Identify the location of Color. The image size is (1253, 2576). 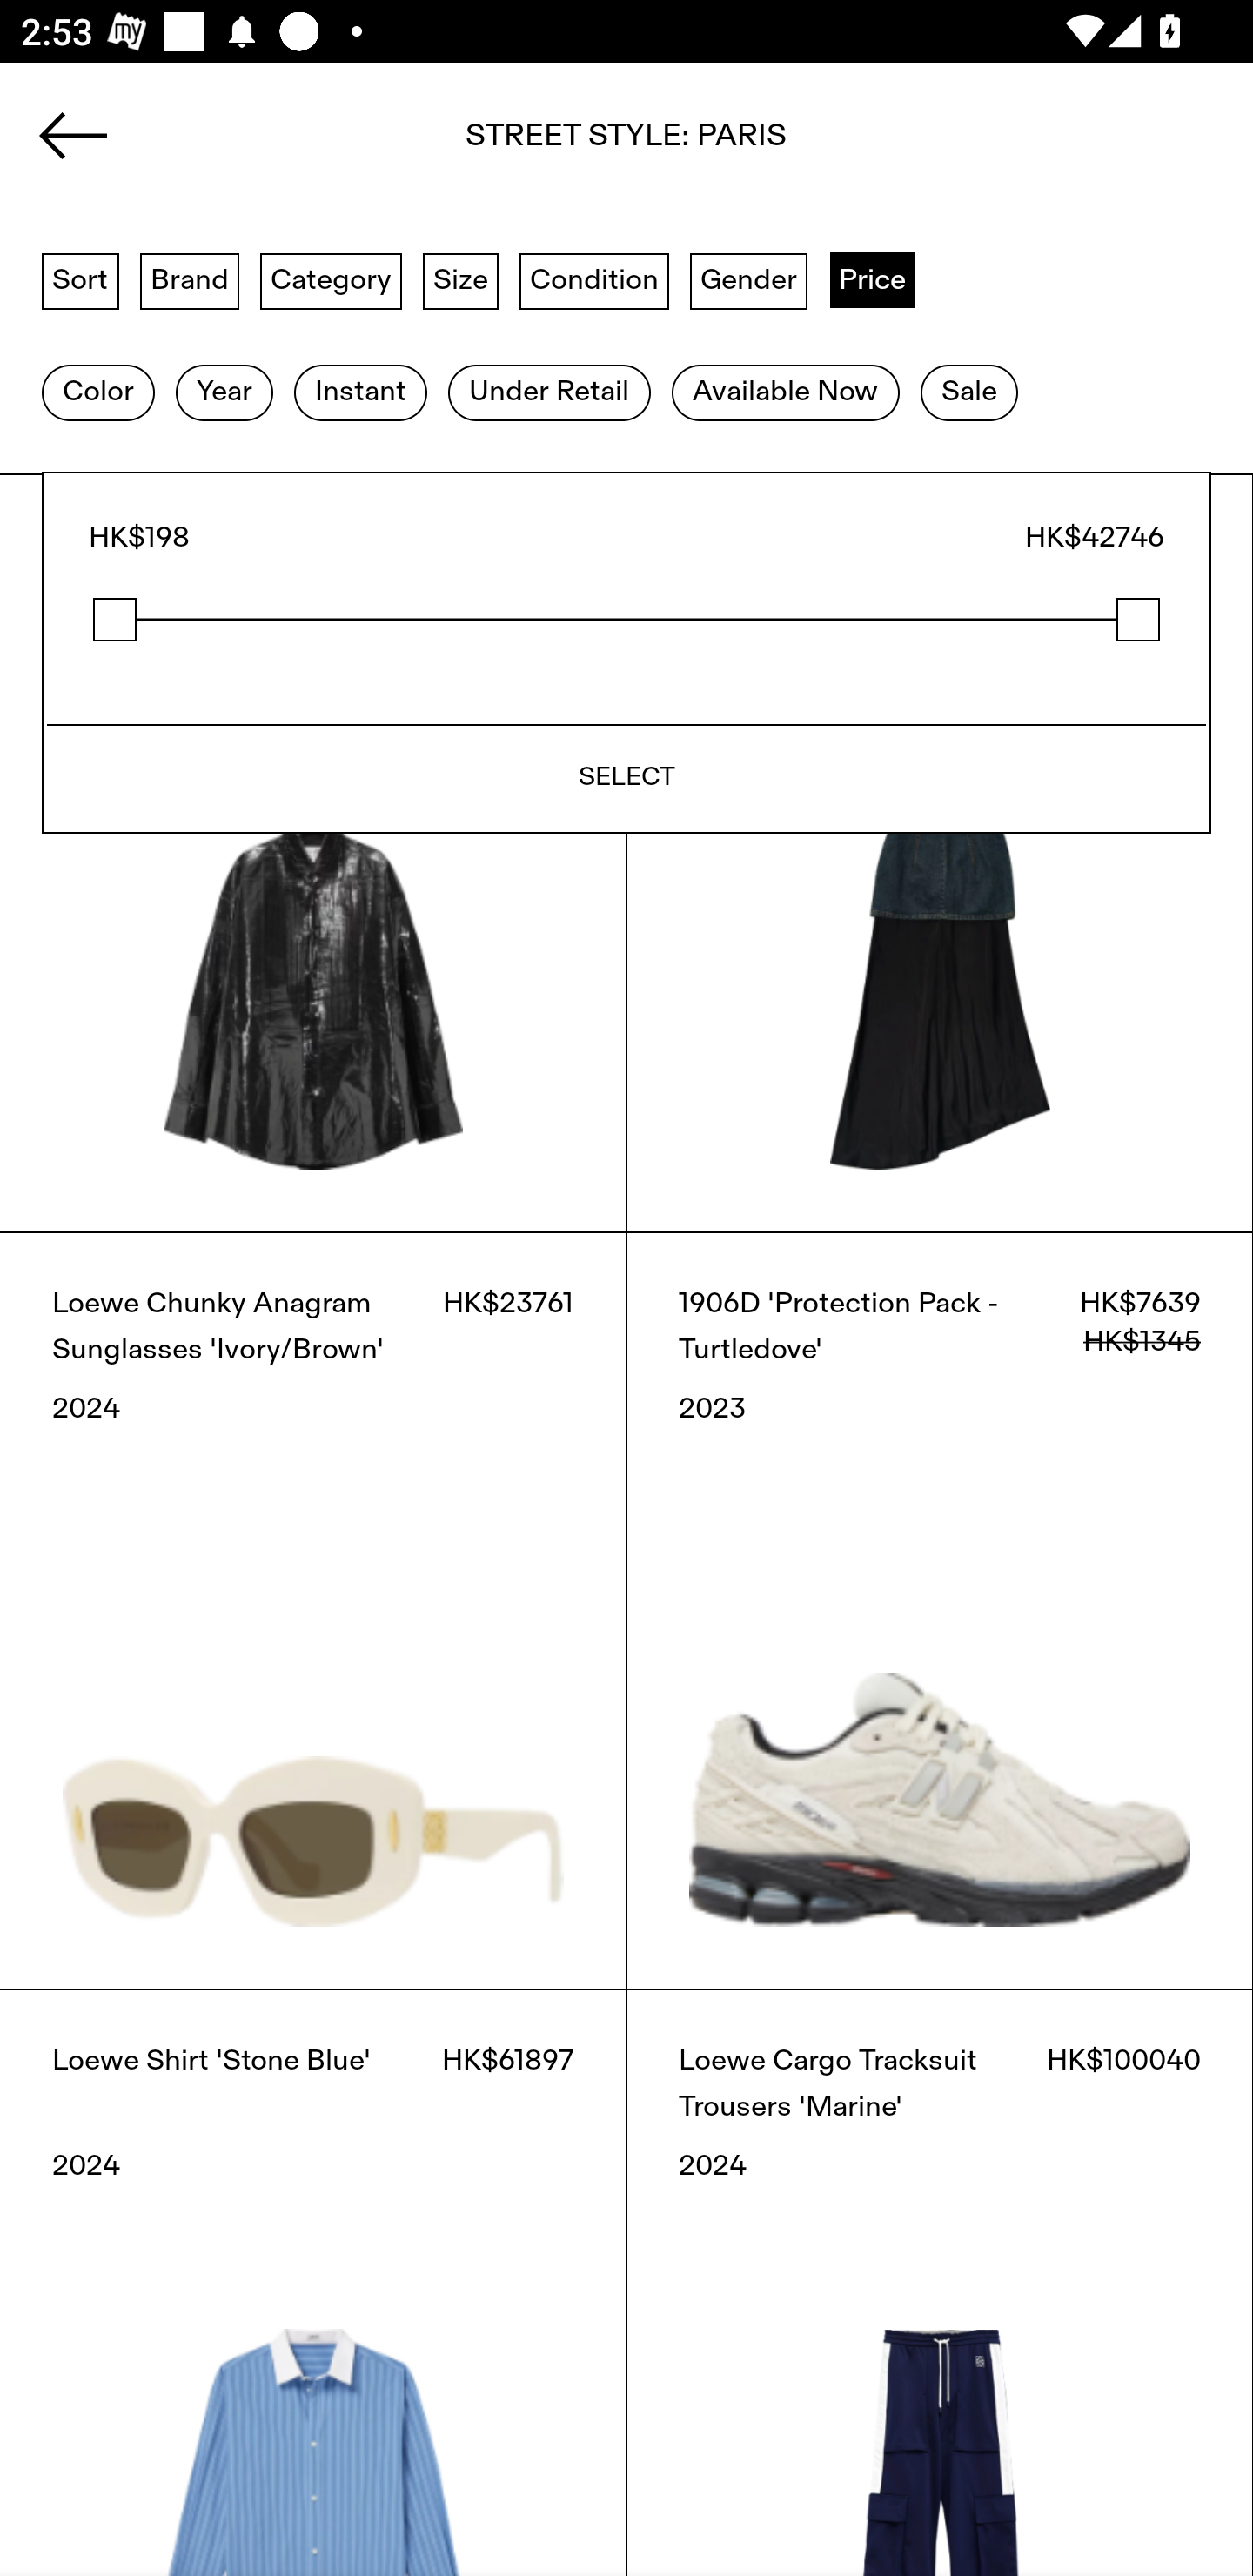
(97, 392).